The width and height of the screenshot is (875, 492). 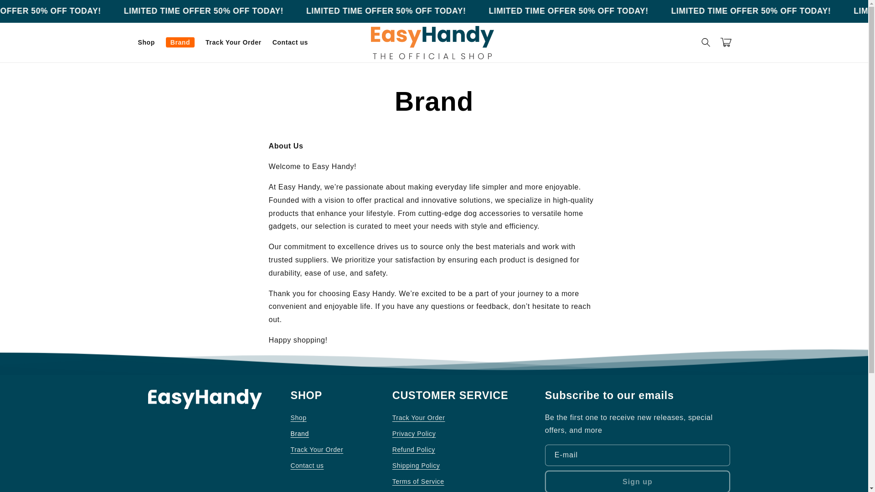 I want to click on Shop, so click(x=299, y=419).